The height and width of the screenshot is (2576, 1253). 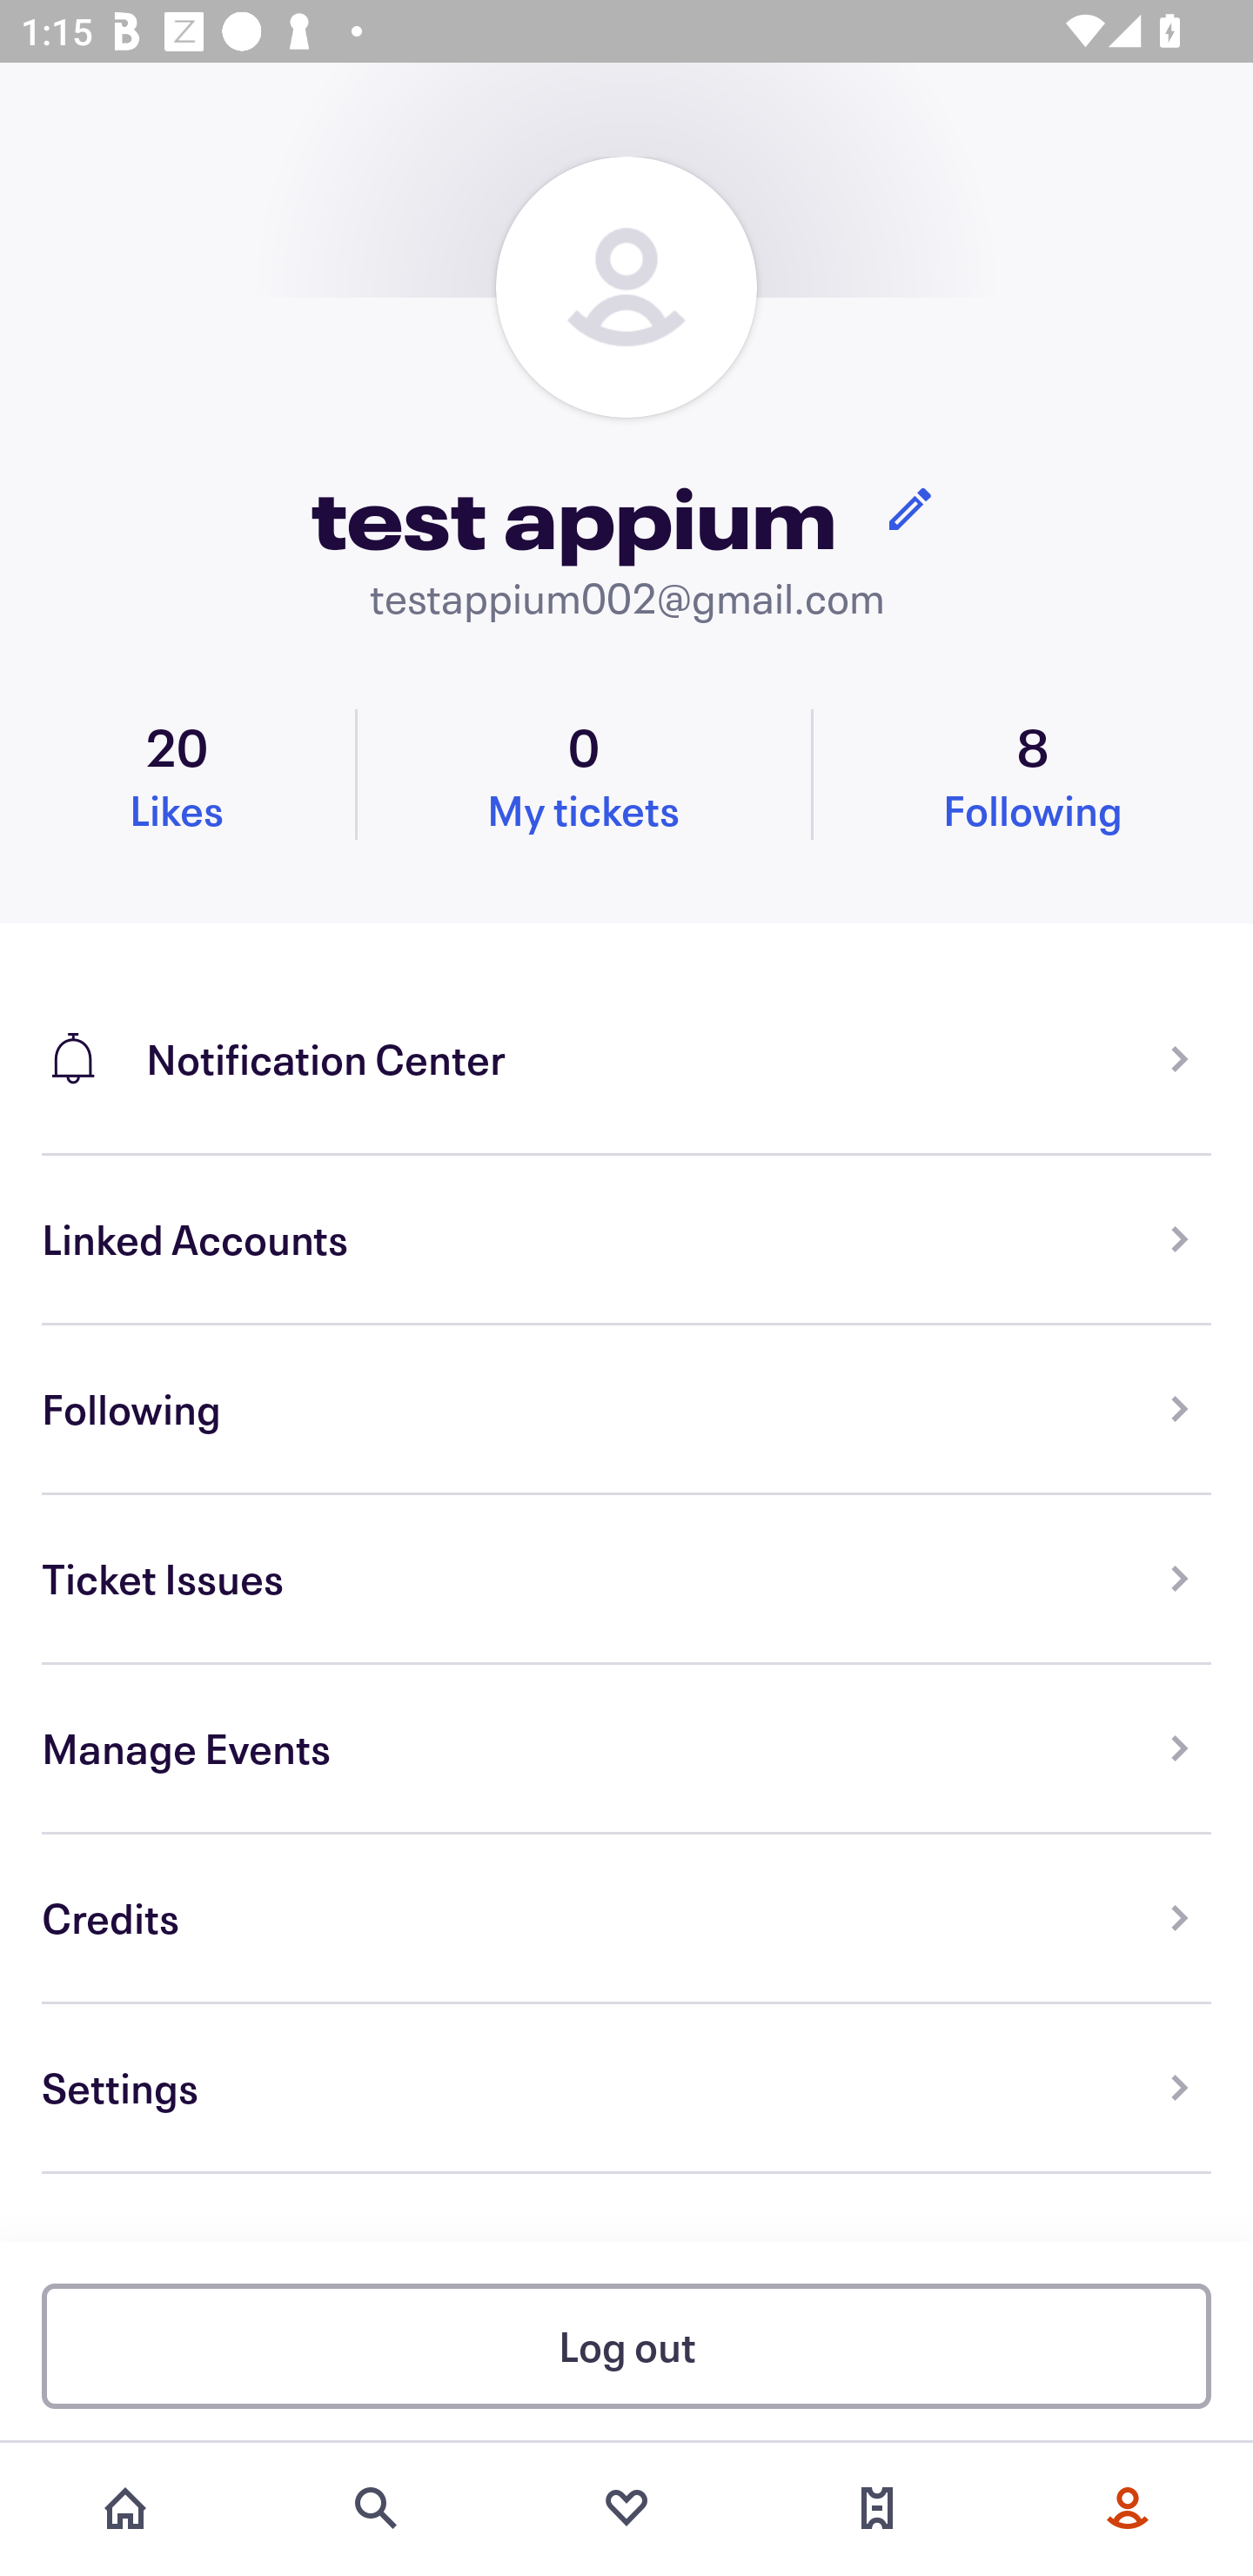 What do you see at coordinates (626, 1039) in the screenshot?
I see `Notification Center` at bounding box center [626, 1039].